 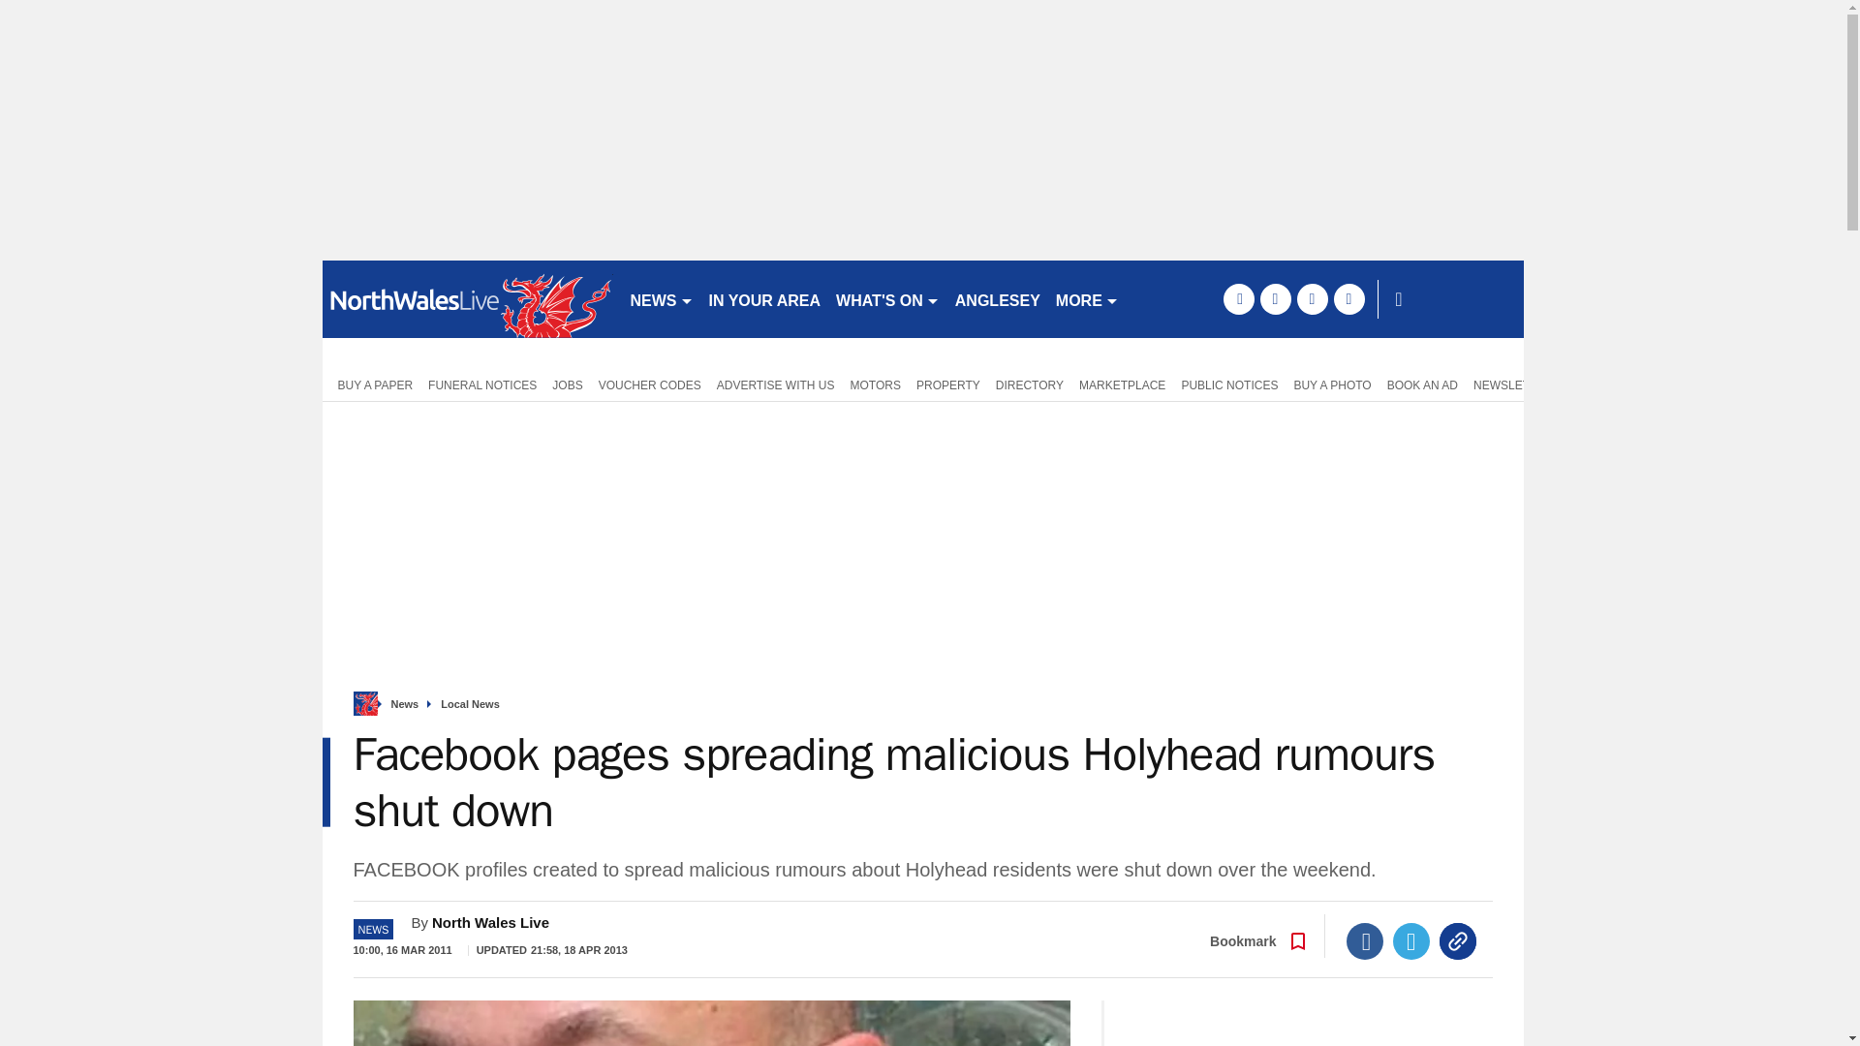 What do you see at coordinates (1411, 941) in the screenshot?
I see `Twitter` at bounding box center [1411, 941].